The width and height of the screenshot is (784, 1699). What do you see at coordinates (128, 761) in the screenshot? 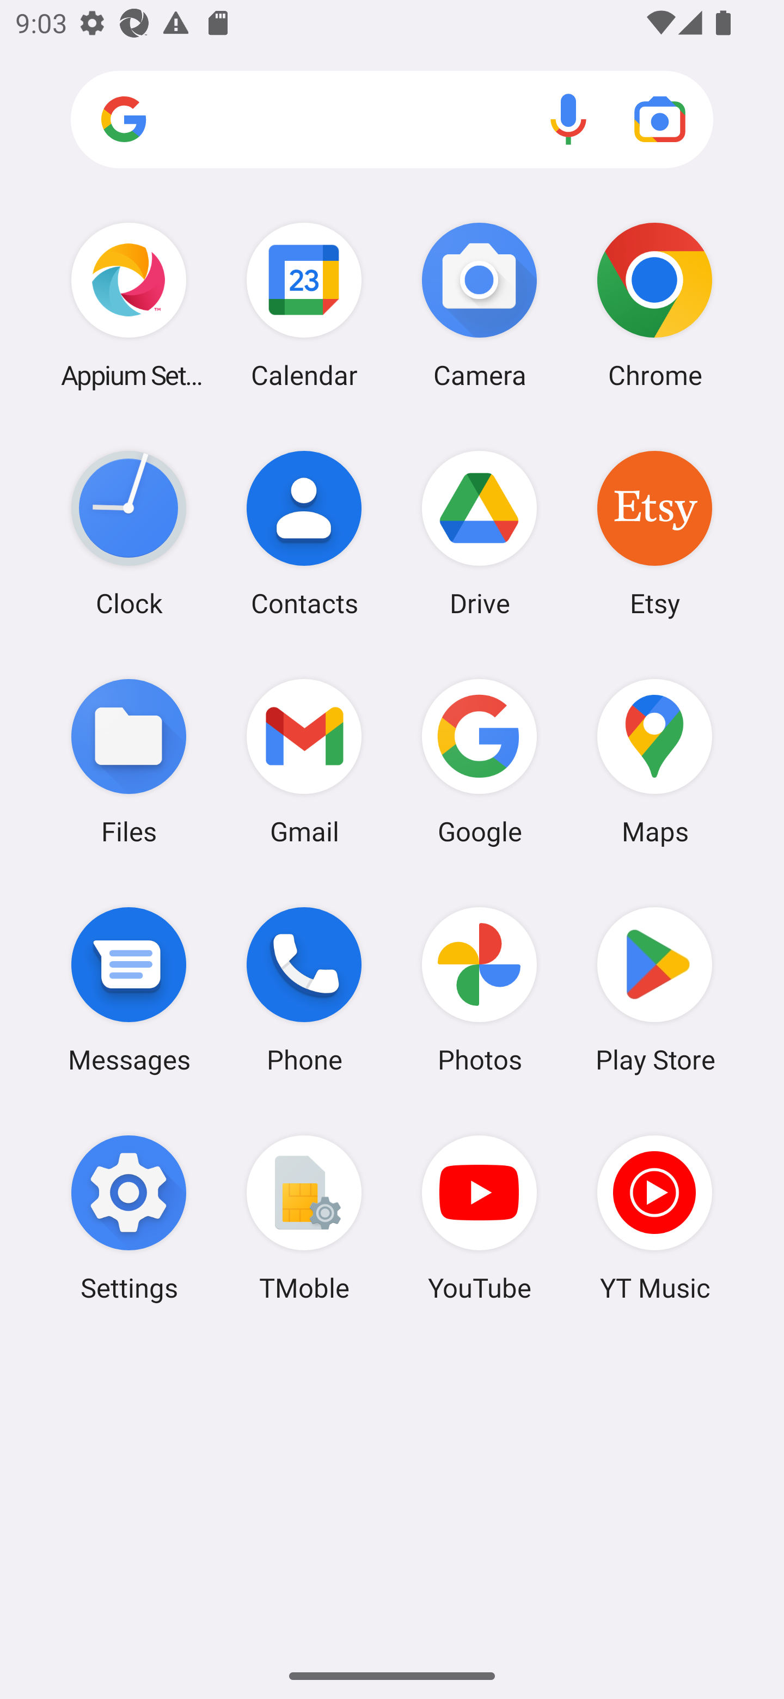
I see `Files` at bounding box center [128, 761].